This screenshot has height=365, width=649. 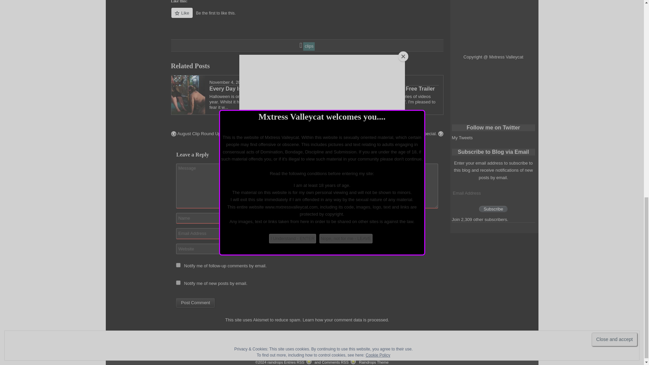 What do you see at coordinates (178, 265) in the screenshot?
I see `subscribe` at bounding box center [178, 265].